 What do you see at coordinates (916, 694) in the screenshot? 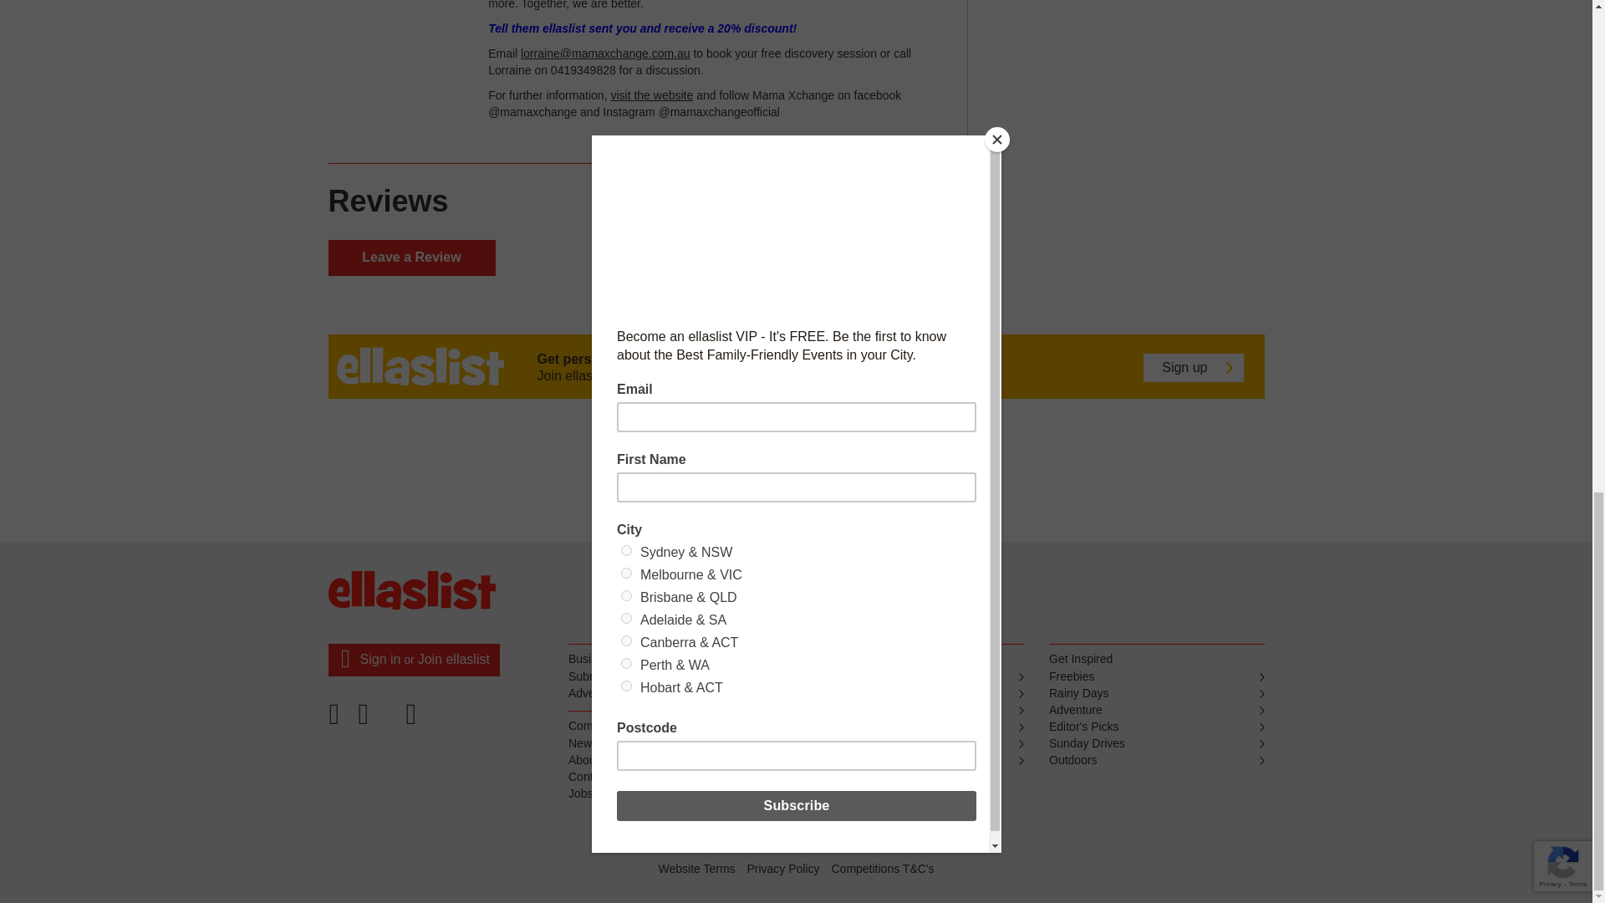
I see `Kids Classes` at bounding box center [916, 694].